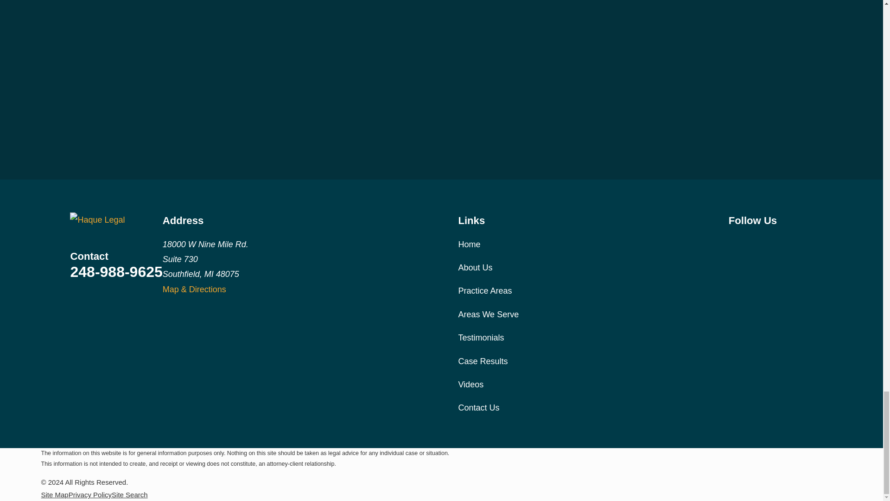 This screenshot has height=501, width=890. I want to click on Home, so click(116, 220).